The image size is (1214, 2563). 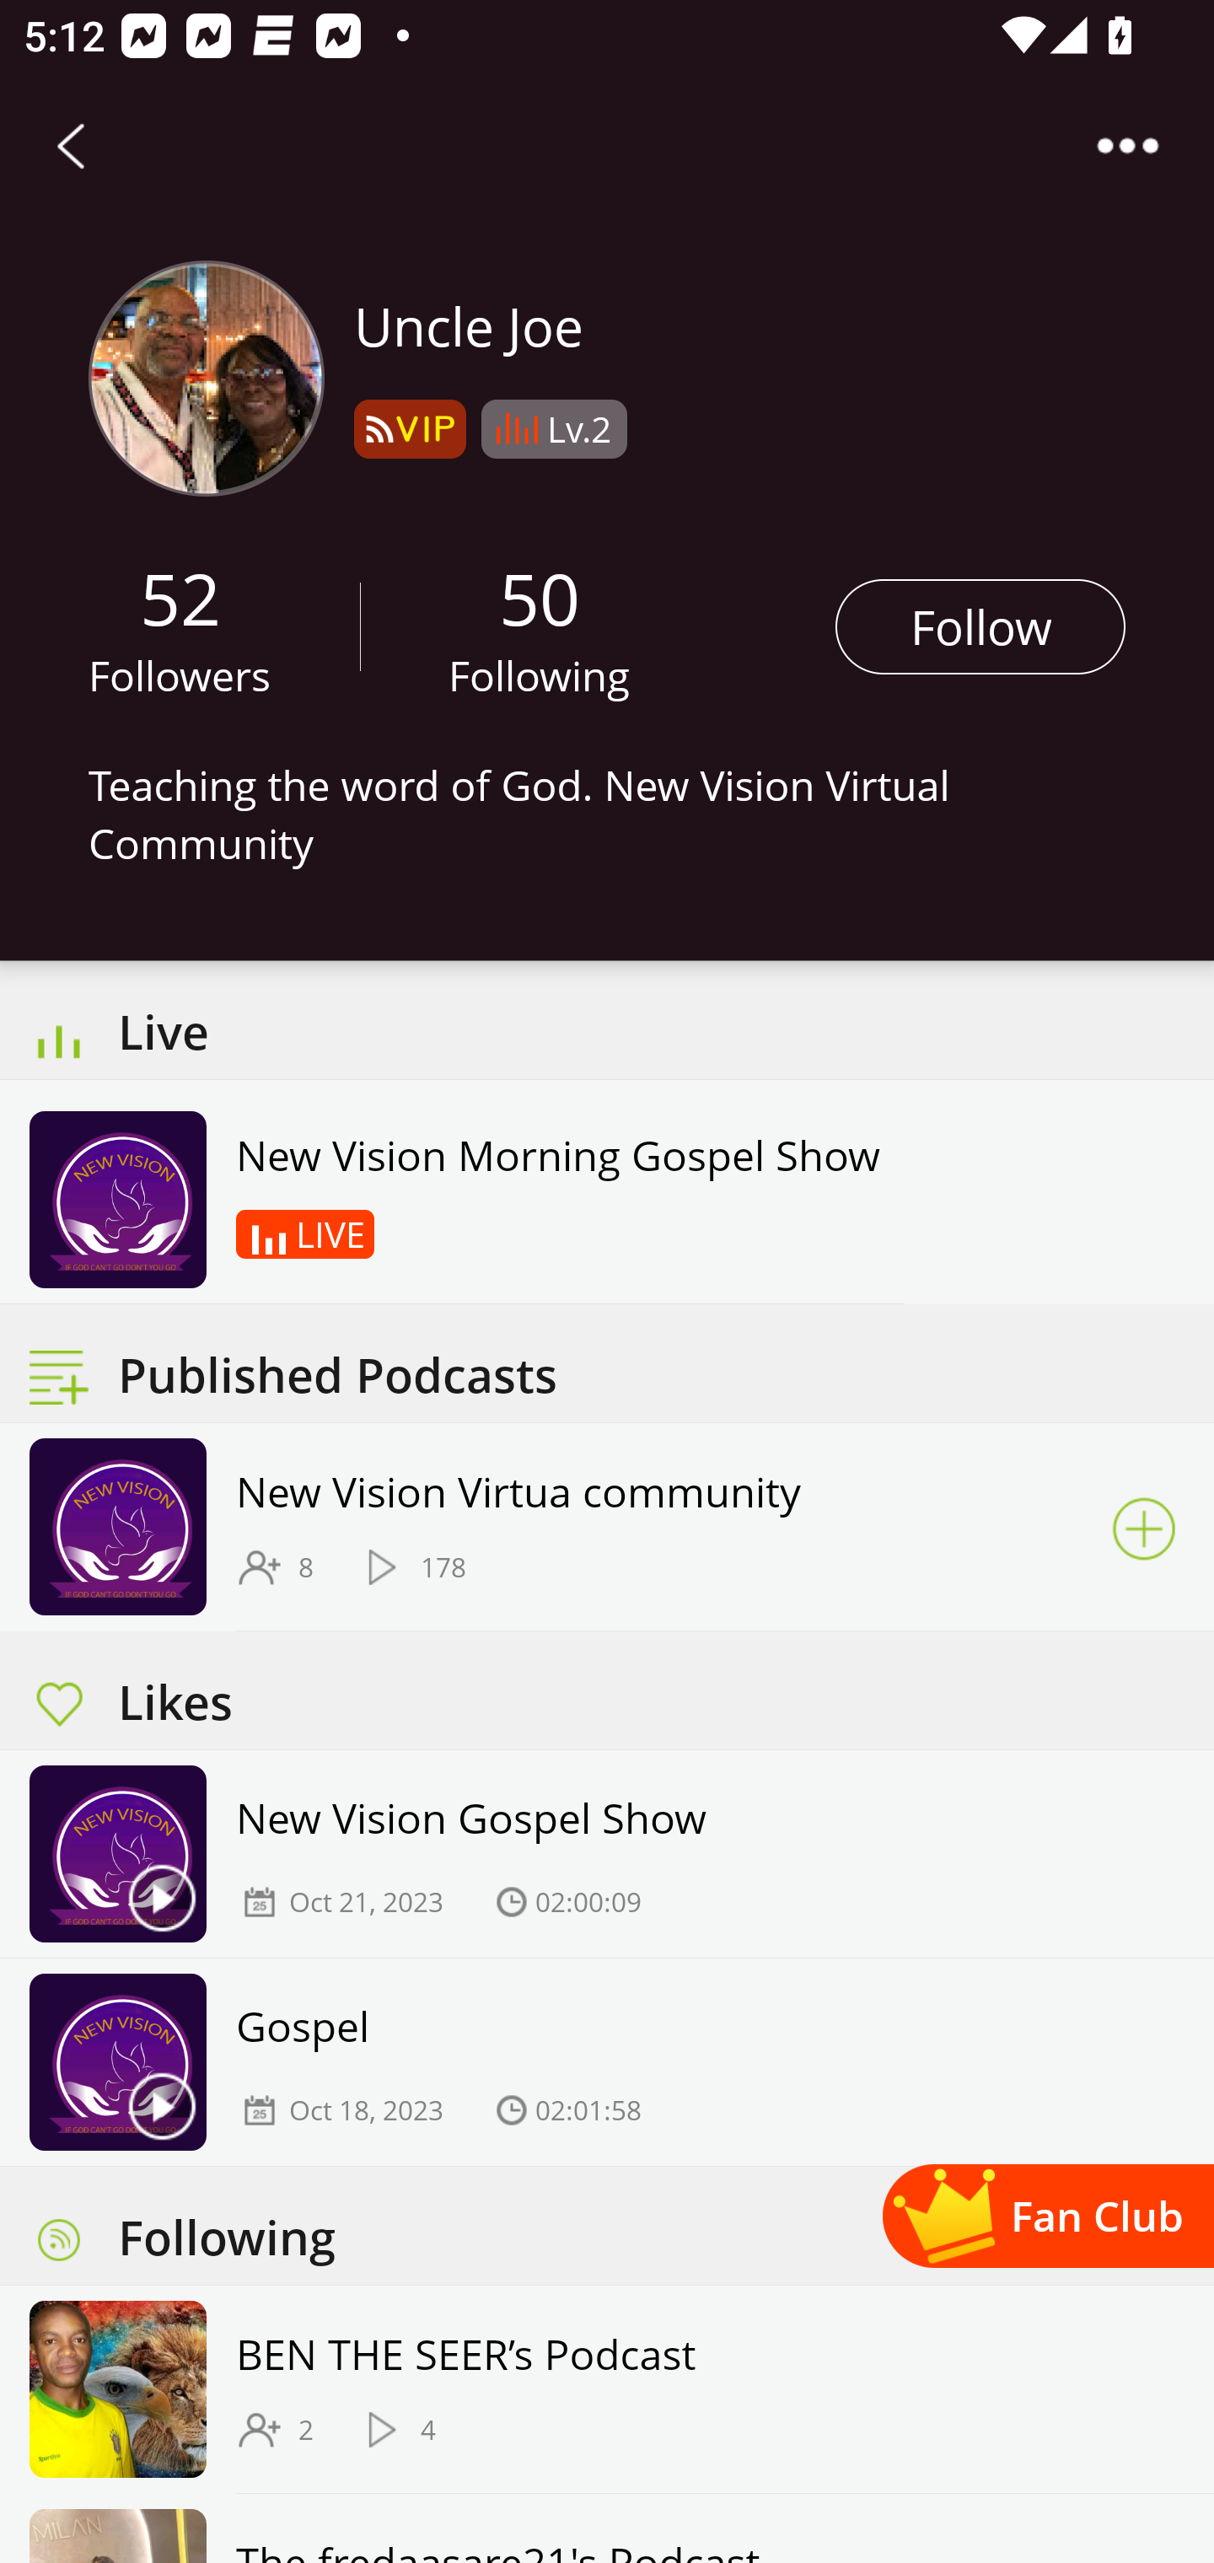 I want to click on 52, so click(x=180, y=597).